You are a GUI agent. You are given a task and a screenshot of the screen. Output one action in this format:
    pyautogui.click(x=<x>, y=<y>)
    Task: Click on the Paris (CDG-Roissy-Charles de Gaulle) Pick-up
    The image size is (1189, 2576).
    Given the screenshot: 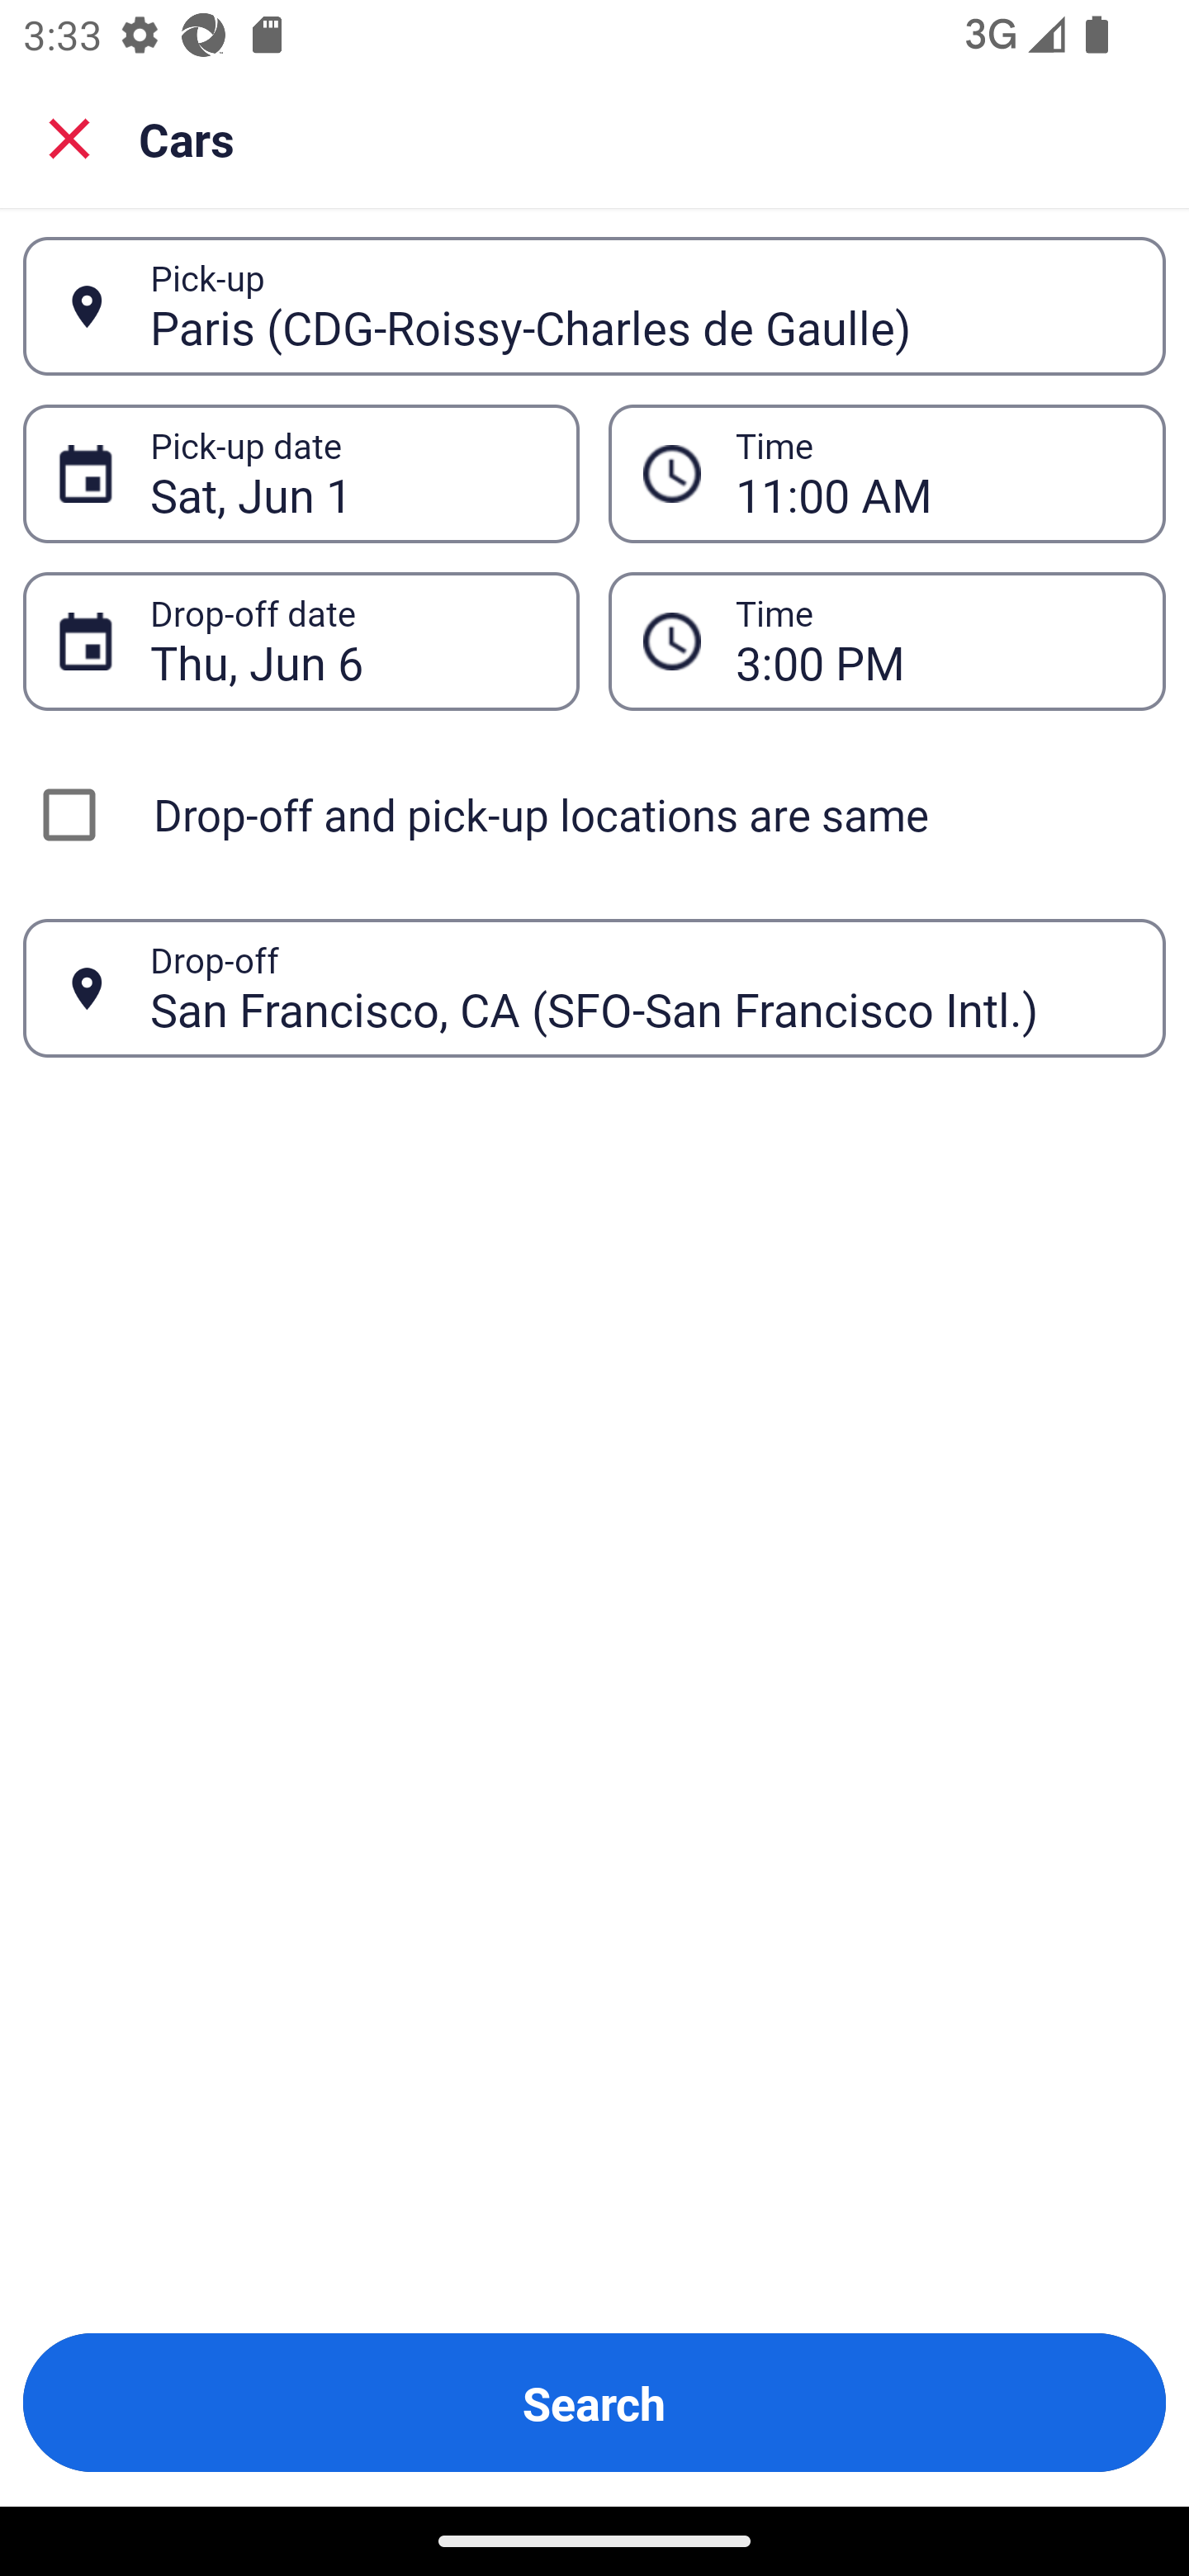 What is the action you would take?
    pyautogui.click(x=594, y=306)
    